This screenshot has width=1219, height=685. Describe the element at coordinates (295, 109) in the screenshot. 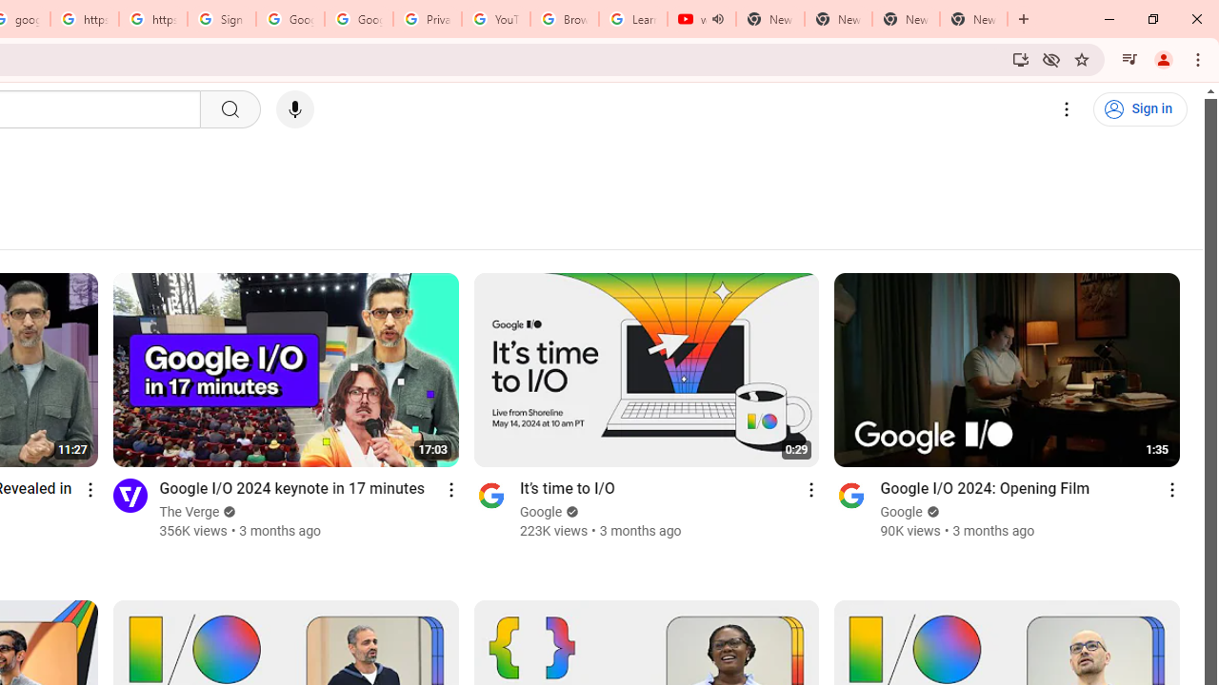

I see `Search with your voice` at that location.